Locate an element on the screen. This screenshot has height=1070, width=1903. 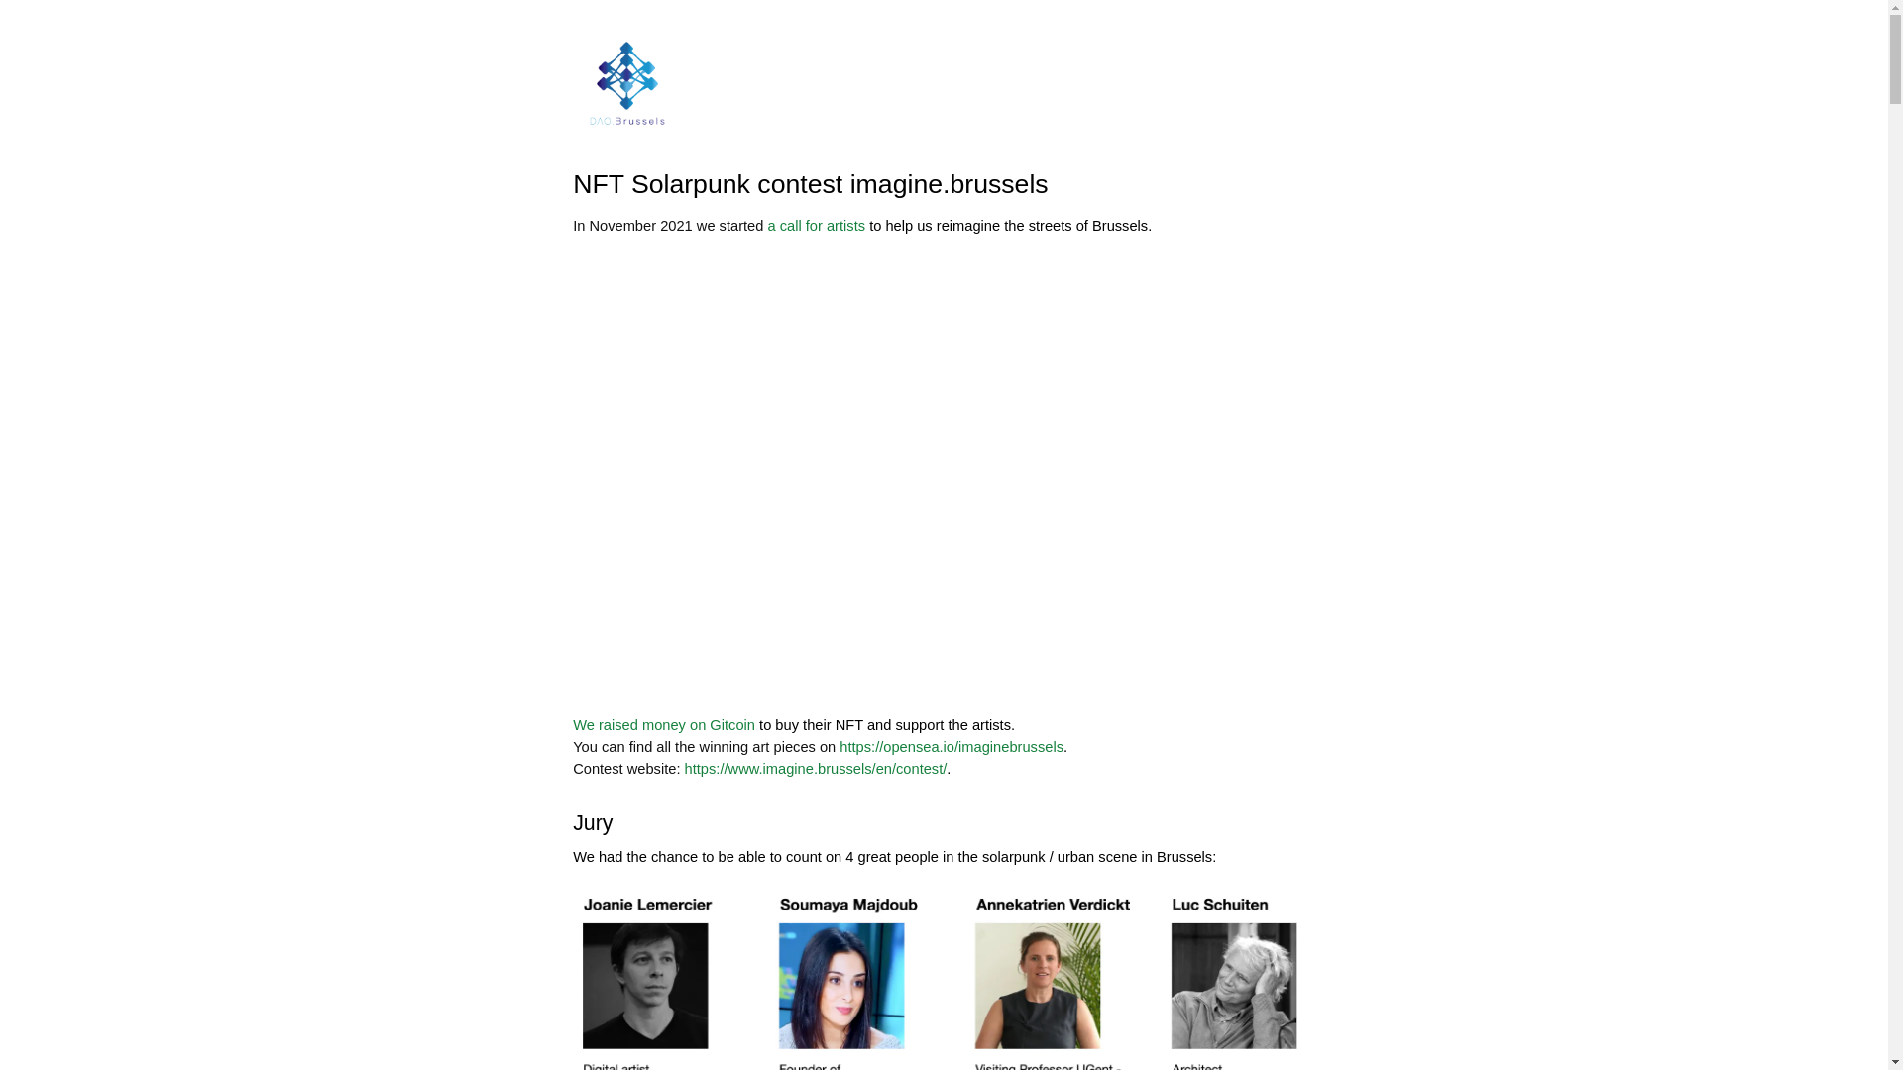
a call for artists is located at coordinates (817, 226).